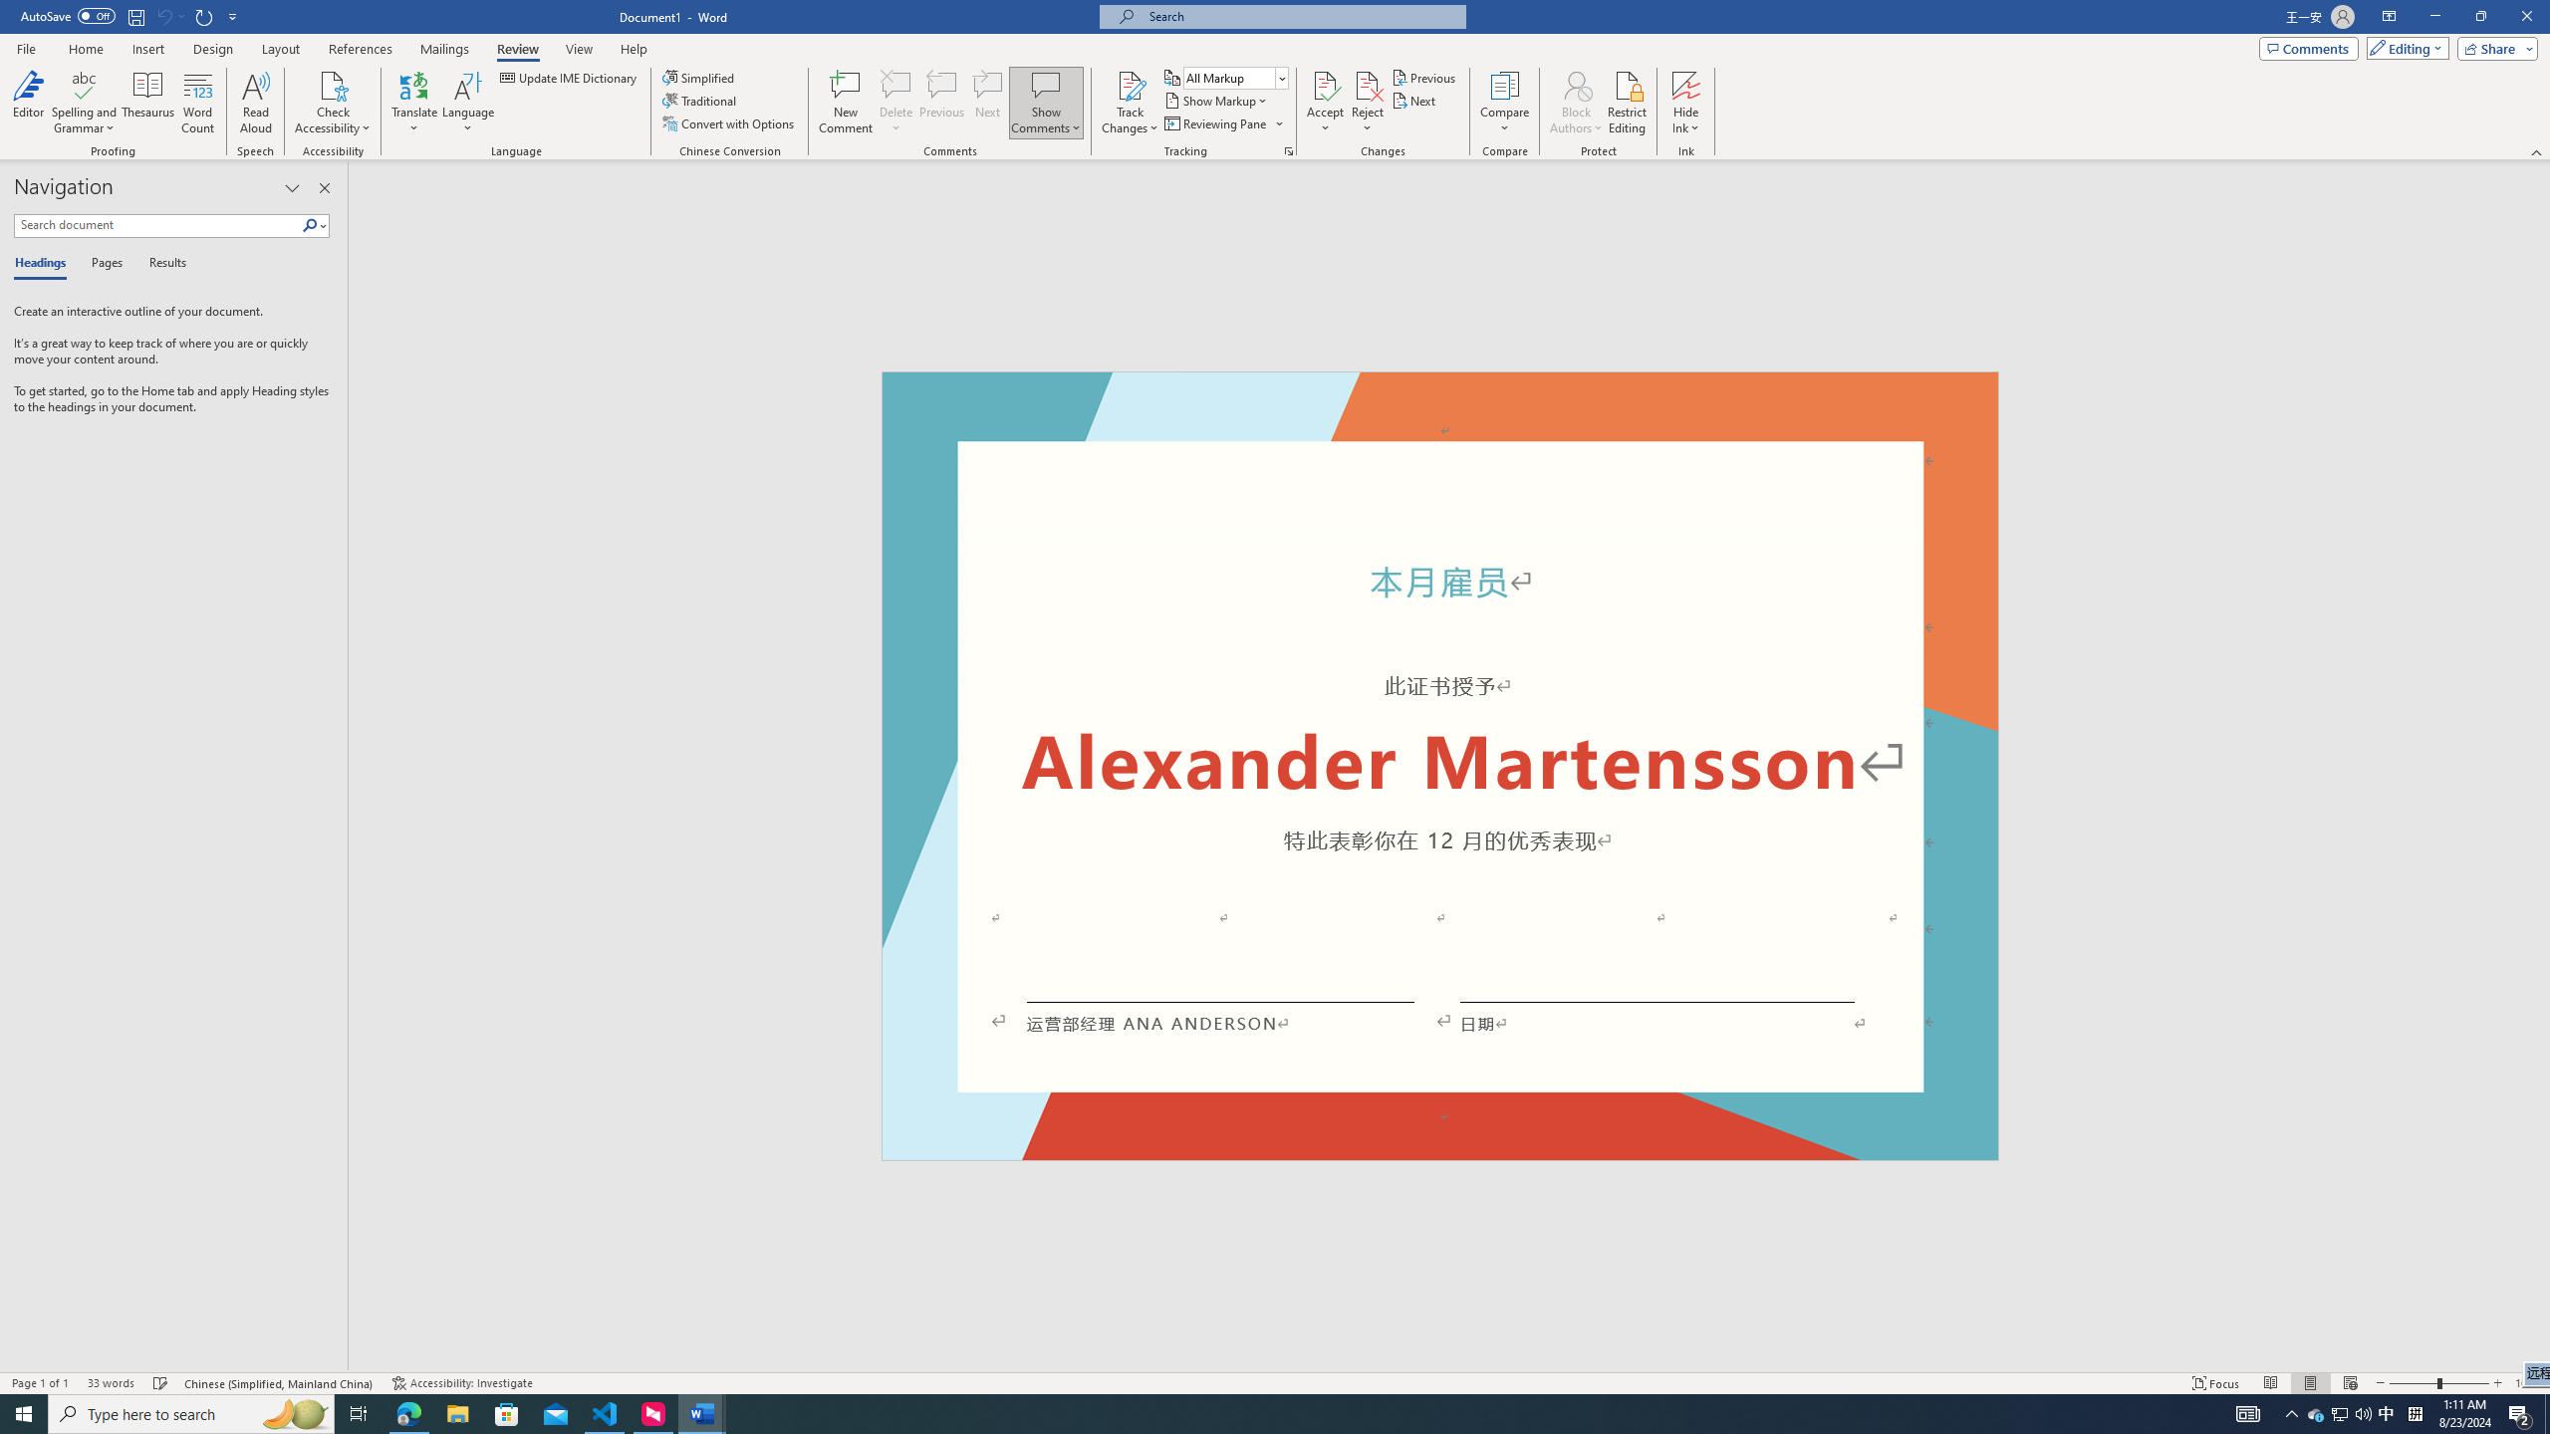  I want to click on Close pane, so click(325, 188).